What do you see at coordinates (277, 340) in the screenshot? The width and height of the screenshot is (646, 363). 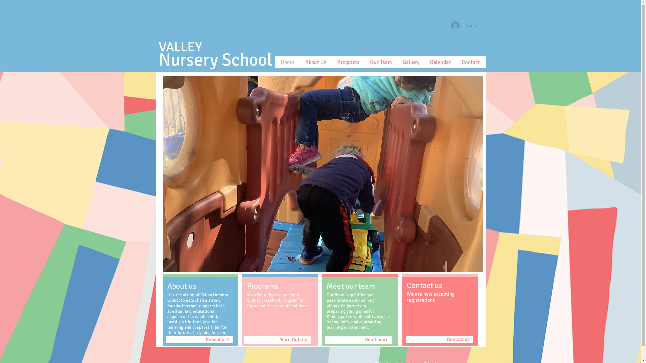 I see `More Details` at bounding box center [277, 340].